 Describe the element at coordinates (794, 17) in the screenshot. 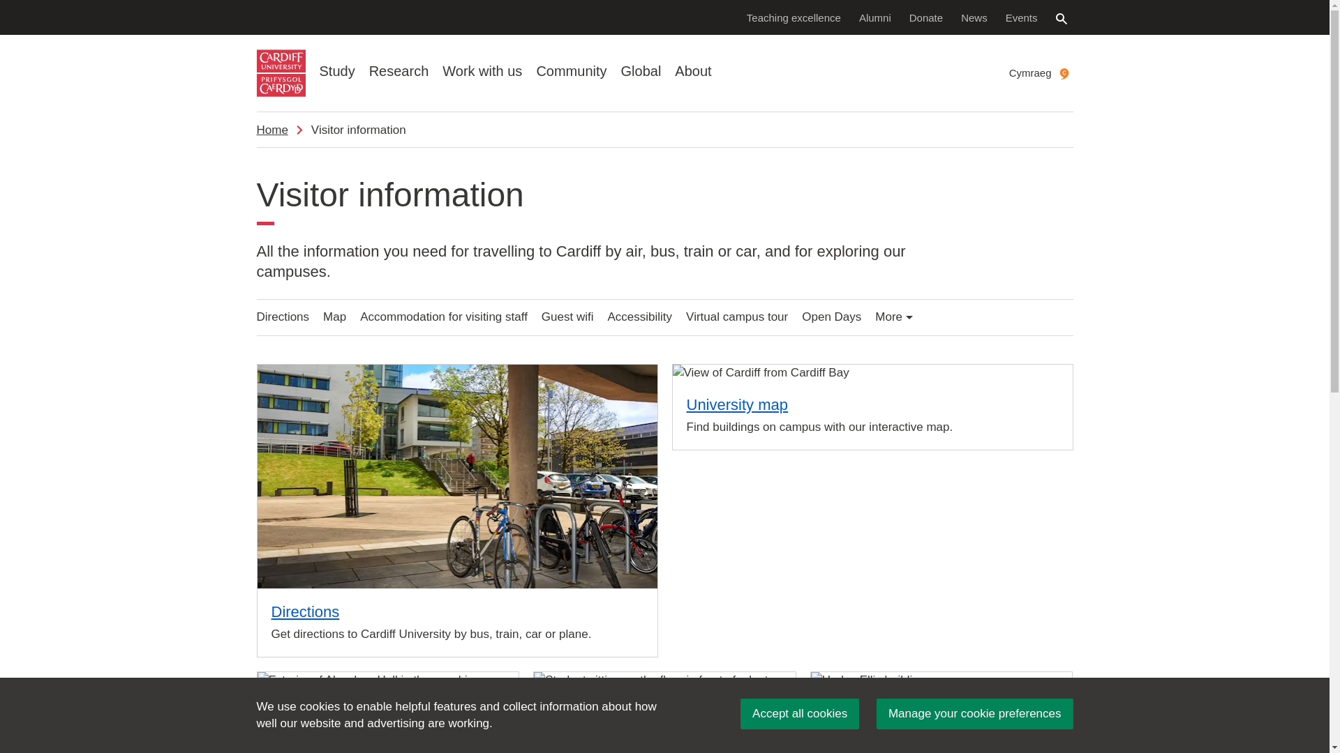

I see `Teaching excellence` at that location.